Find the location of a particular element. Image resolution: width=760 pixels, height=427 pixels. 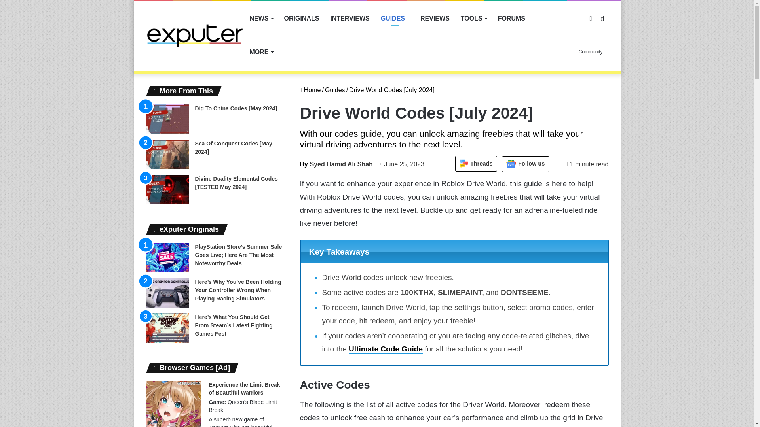

Syed Hamid Ali Shah is located at coordinates (336, 164).